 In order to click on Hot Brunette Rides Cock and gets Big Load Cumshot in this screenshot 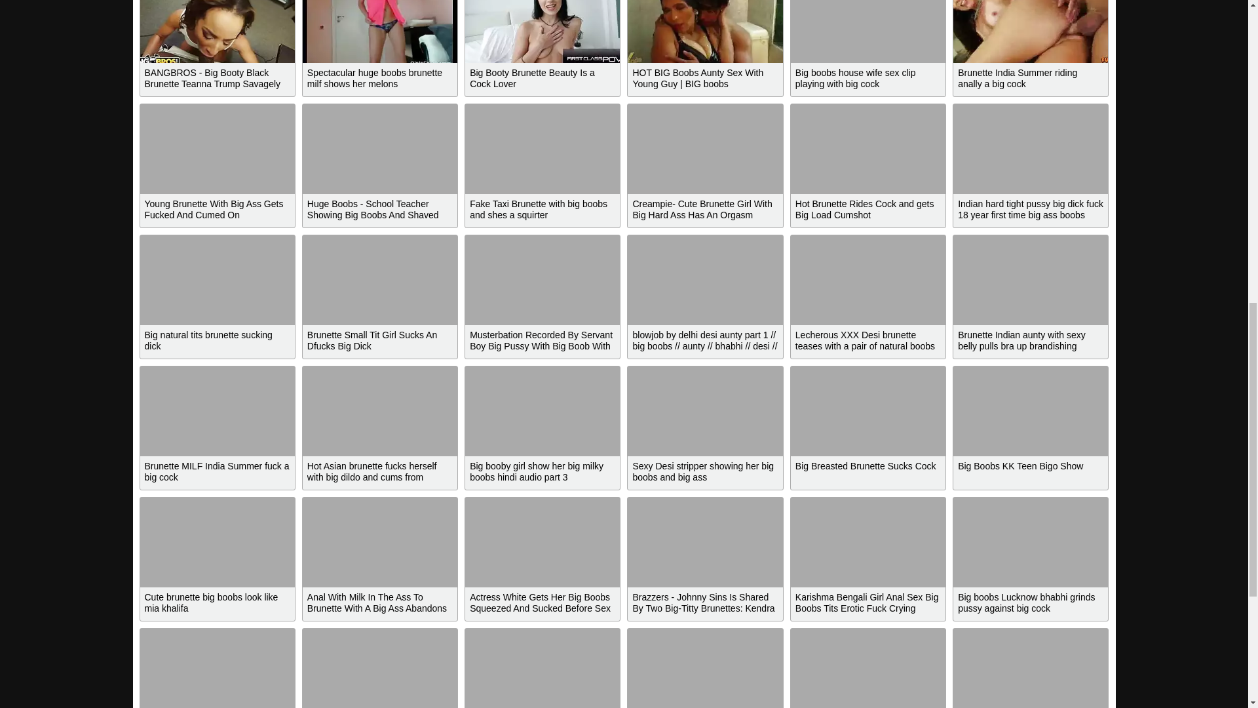, I will do `click(868, 148)`.